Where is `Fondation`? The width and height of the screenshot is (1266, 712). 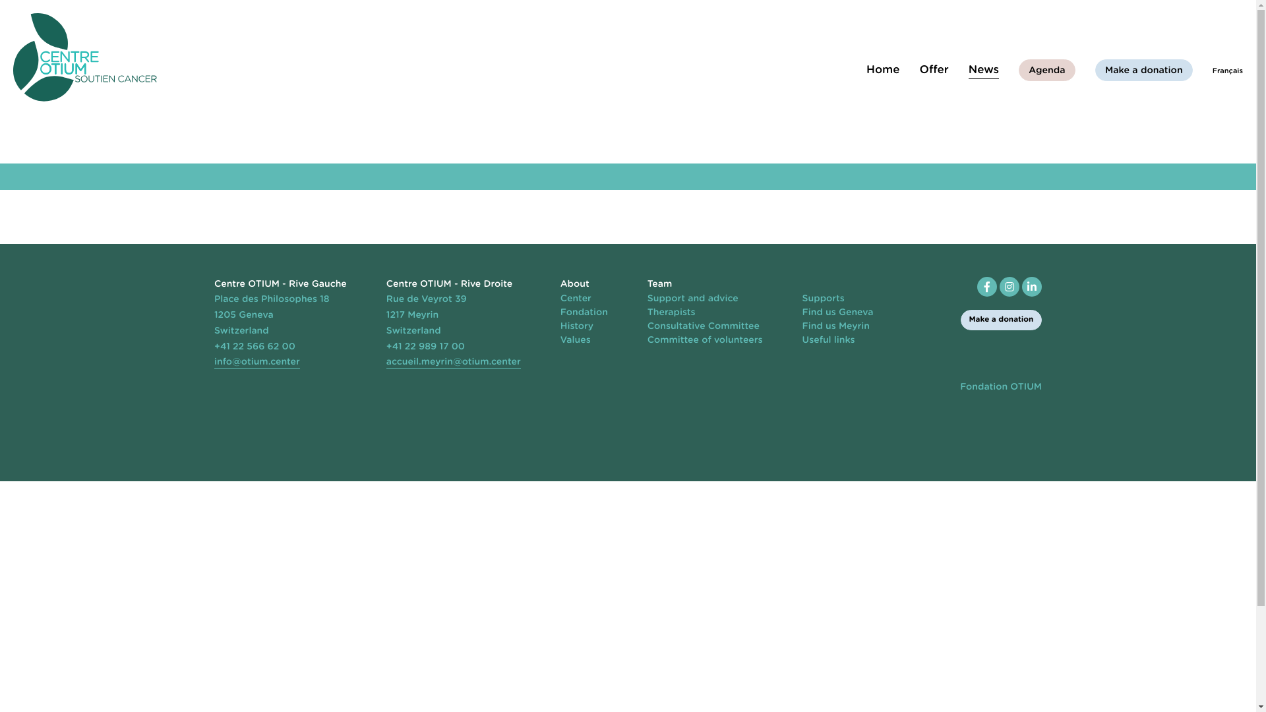 Fondation is located at coordinates (584, 312).